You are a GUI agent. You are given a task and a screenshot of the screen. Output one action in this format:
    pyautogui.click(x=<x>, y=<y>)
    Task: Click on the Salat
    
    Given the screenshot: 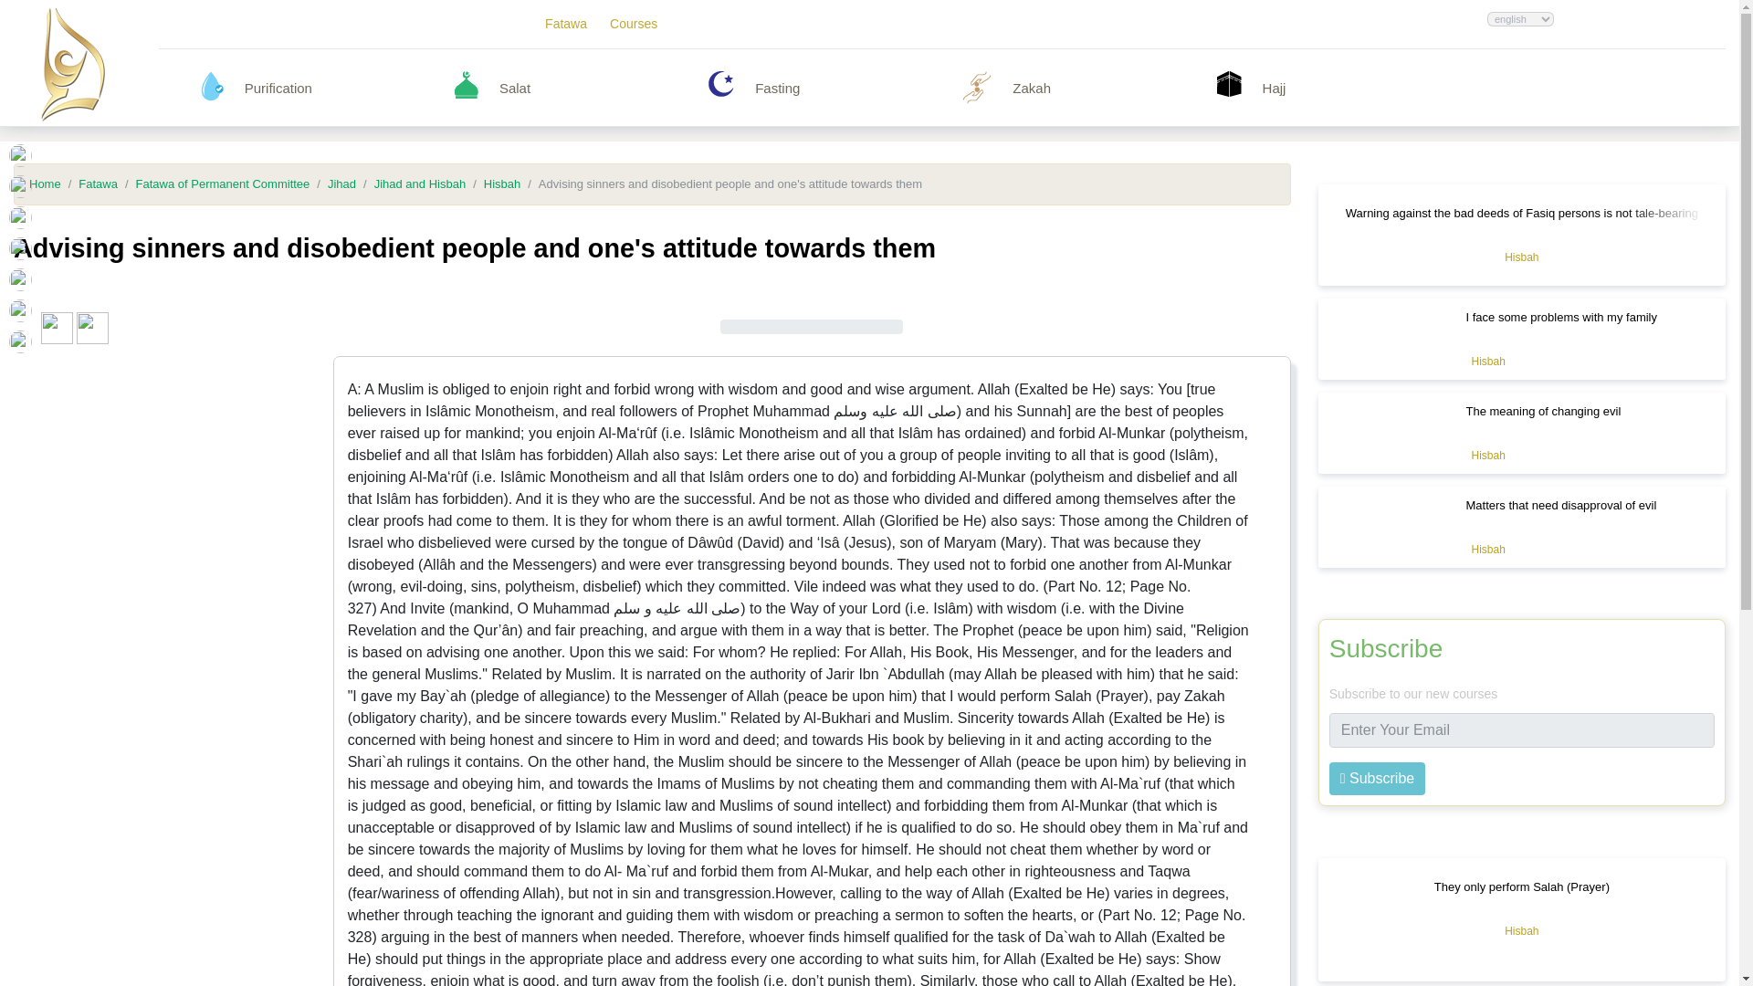 What is the action you would take?
    pyautogui.click(x=595, y=88)
    